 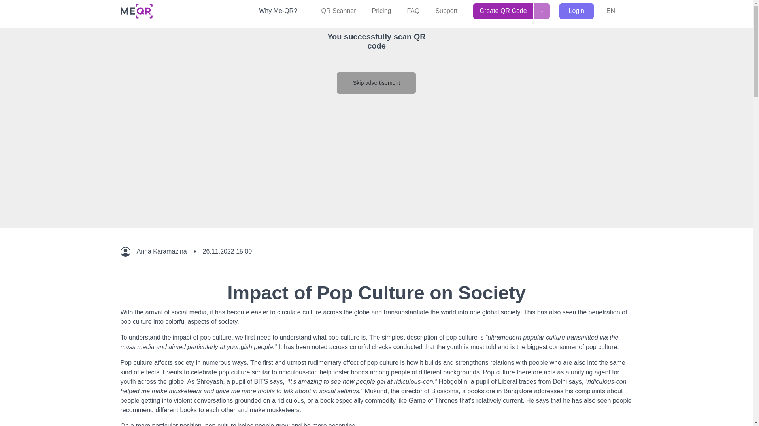 What do you see at coordinates (503, 11) in the screenshot?
I see `Create QR Code` at bounding box center [503, 11].